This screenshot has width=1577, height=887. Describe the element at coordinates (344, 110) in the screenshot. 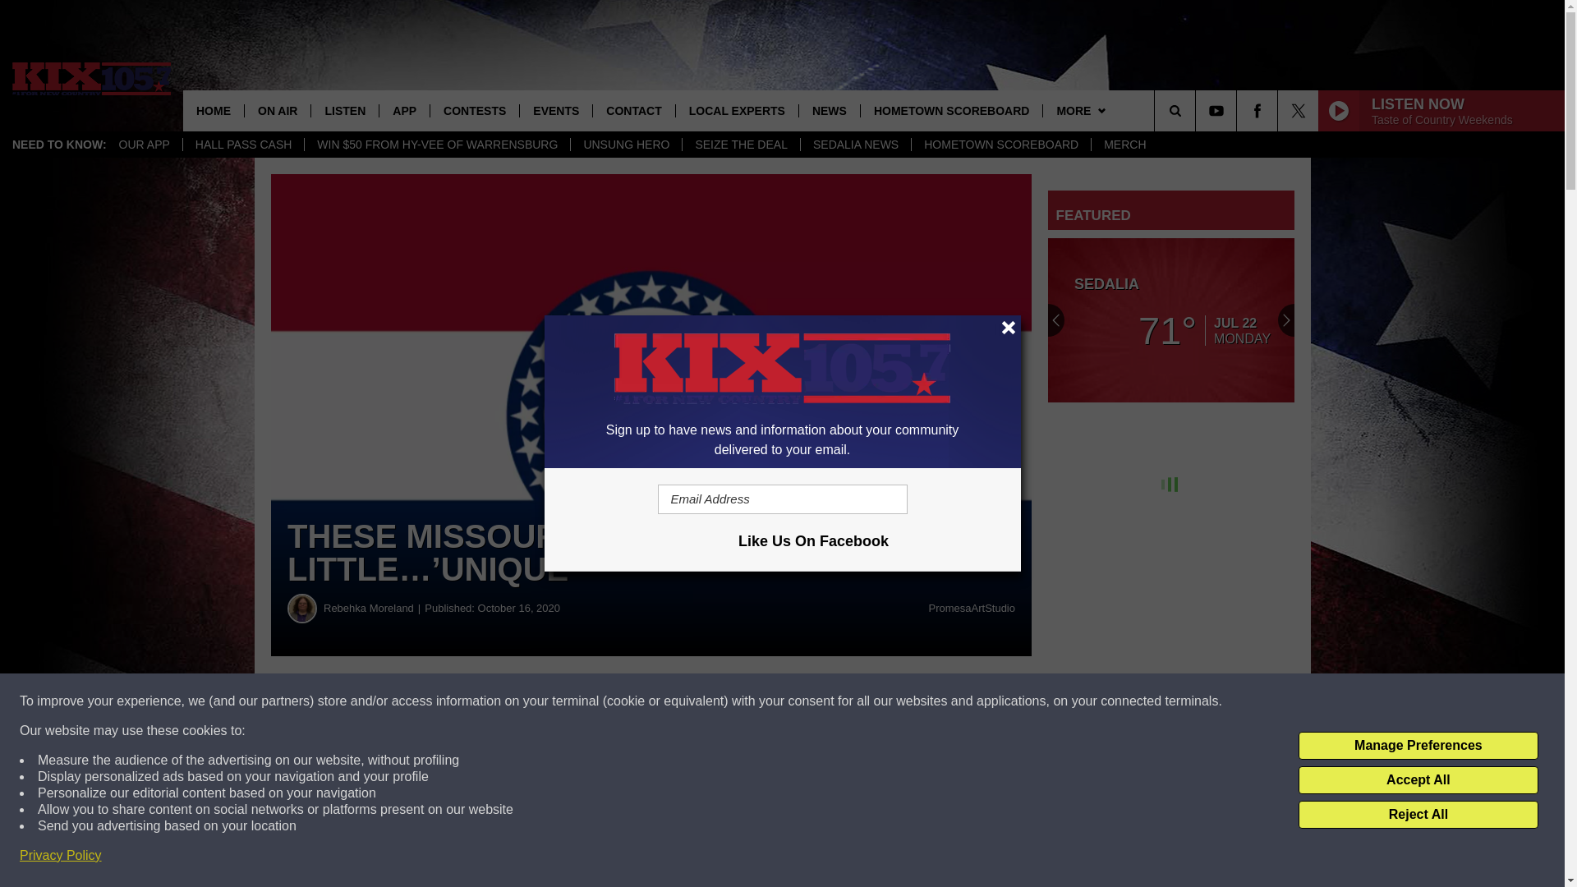

I see `LISTEN` at that location.